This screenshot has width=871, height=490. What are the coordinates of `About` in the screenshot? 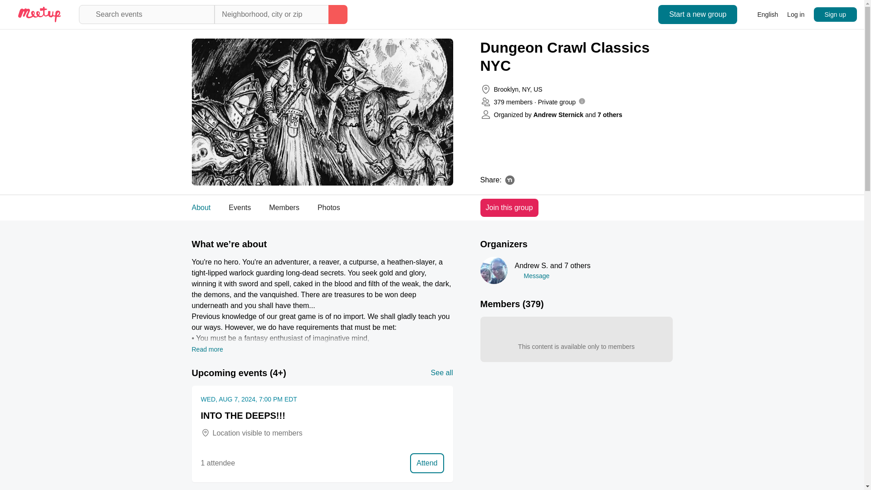 It's located at (835, 15).